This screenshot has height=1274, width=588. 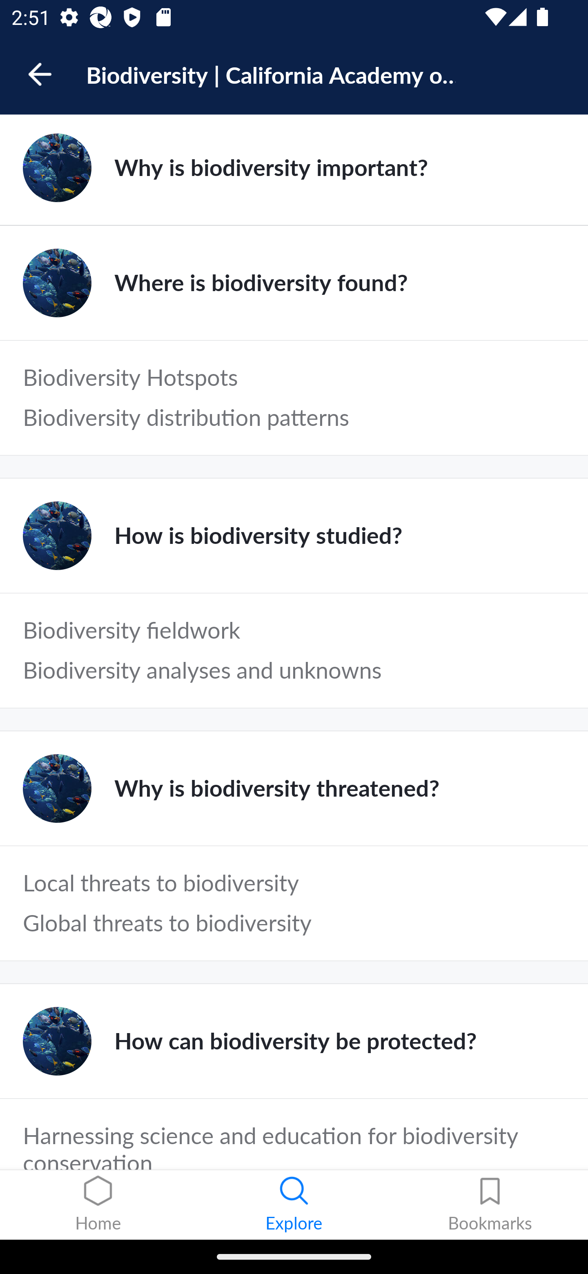 What do you see at coordinates (294, 536) in the screenshot?
I see `How is biodiversity studied?` at bounding box center [294, 536].